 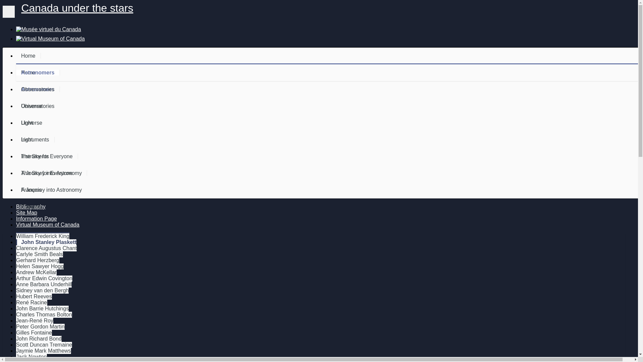 I want to click on Observatories, so click(x=38, y=89).